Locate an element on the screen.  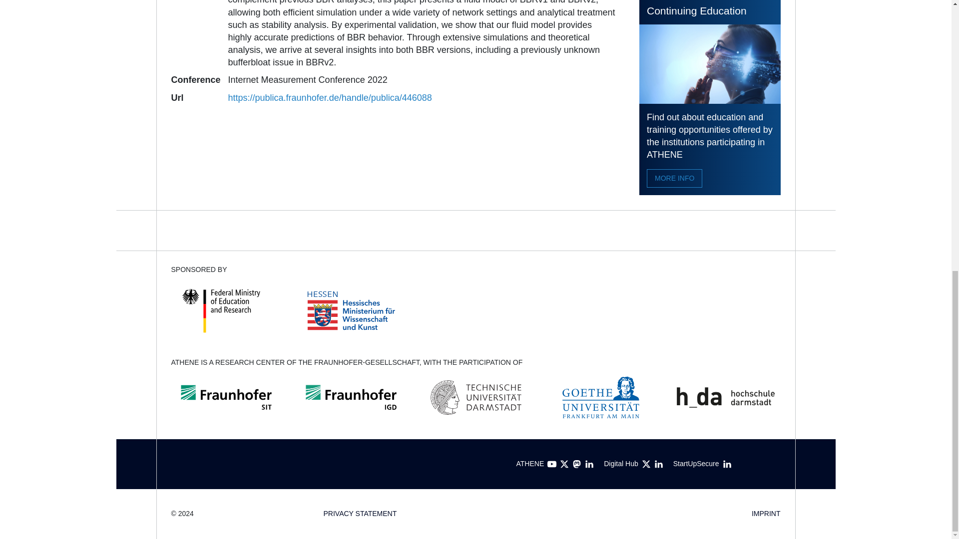
LinkedIn is located at coordinates (658, 464).